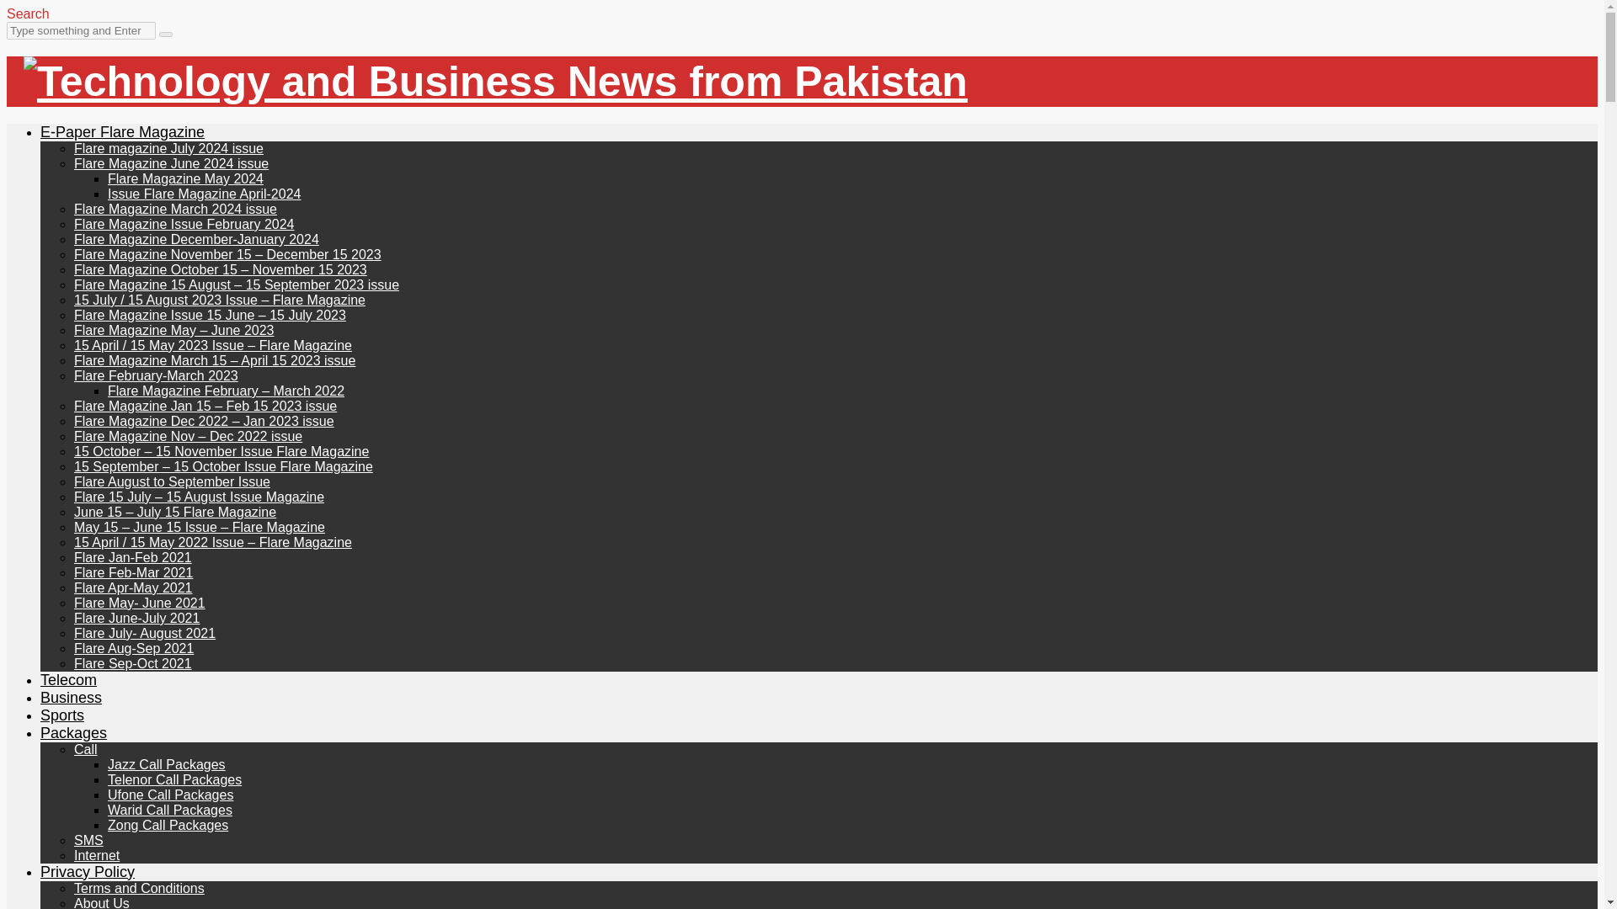 This screenshot has width=1617, height=909. Describe the element at coordinates (133, 572) in the screenshot. I see `Flare Feb-Mar 2021` at that location.